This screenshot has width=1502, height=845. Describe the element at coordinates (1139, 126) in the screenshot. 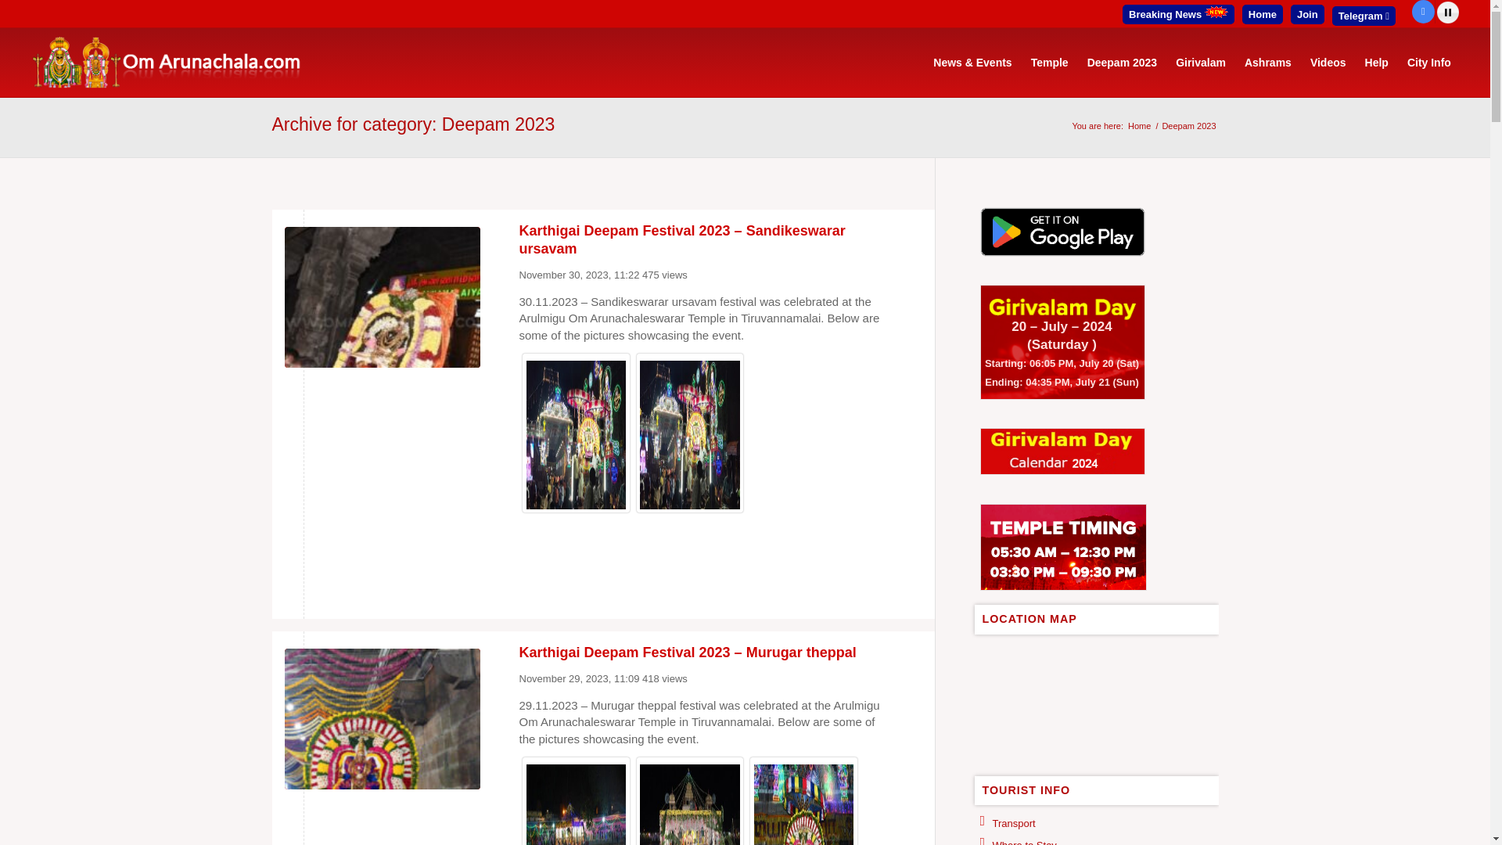

I see `Home` at that location.